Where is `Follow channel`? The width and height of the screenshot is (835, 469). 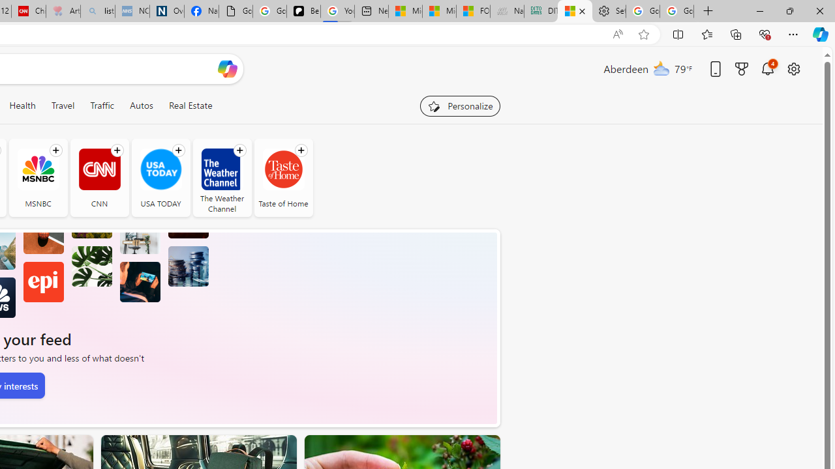 Follow channel is located at coordinates (301, 150).